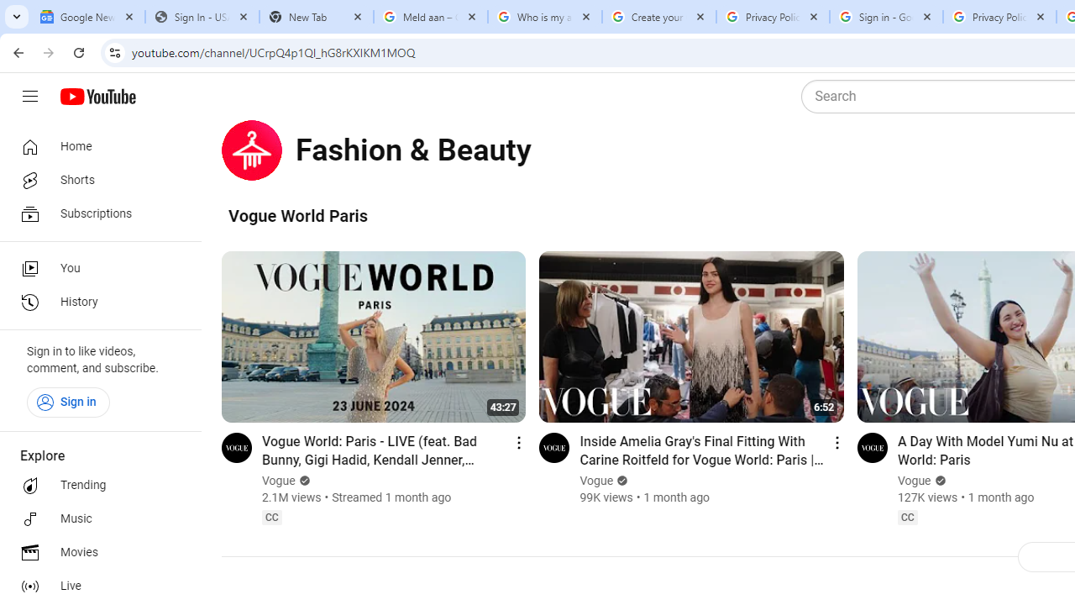 This screenshot has height=605, width=1075. What do you see at coordinates (544, 17) in the screenshot?
I see `Who is my administrator? - Google Account Help` at bounding box center [544, 17].